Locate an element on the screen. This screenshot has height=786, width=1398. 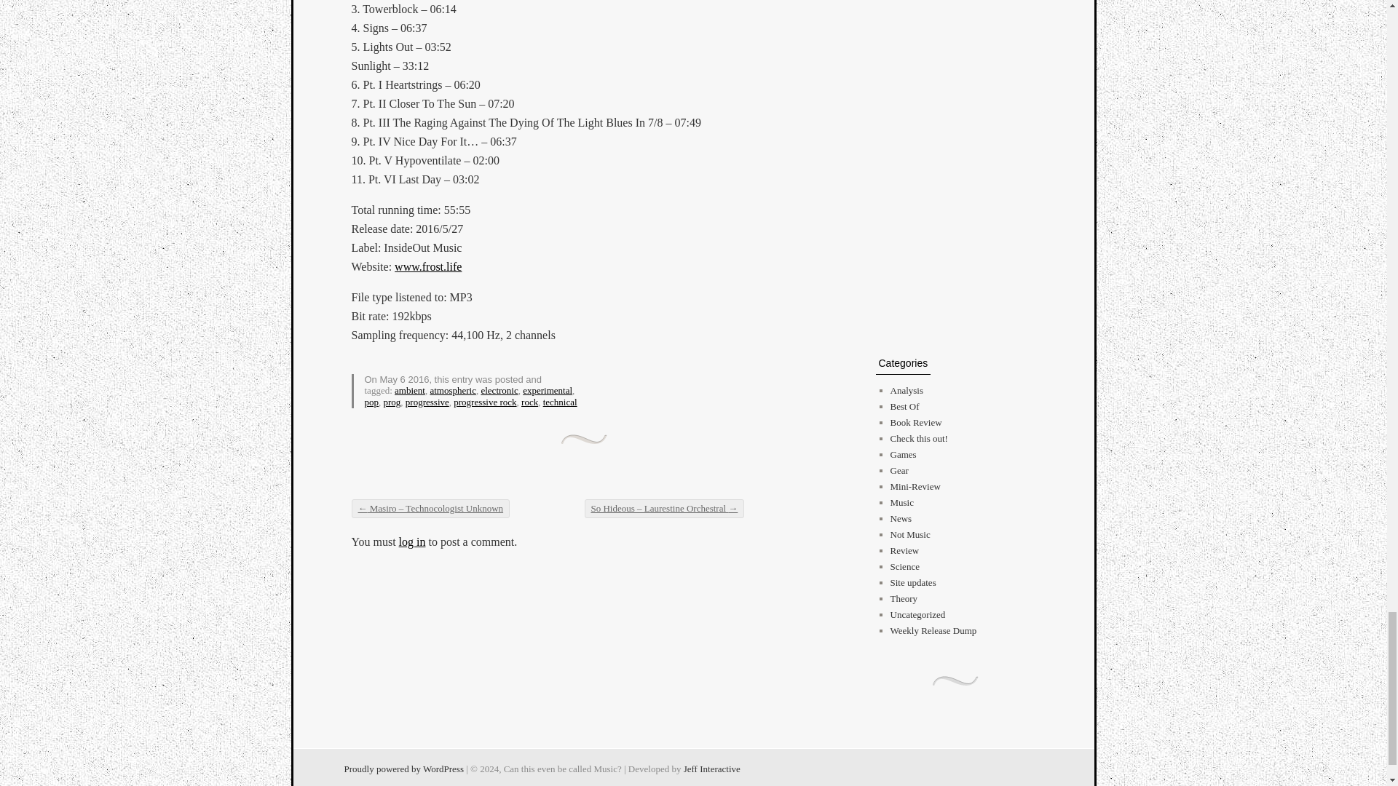
Analysis is located at coordinates (906, 390).